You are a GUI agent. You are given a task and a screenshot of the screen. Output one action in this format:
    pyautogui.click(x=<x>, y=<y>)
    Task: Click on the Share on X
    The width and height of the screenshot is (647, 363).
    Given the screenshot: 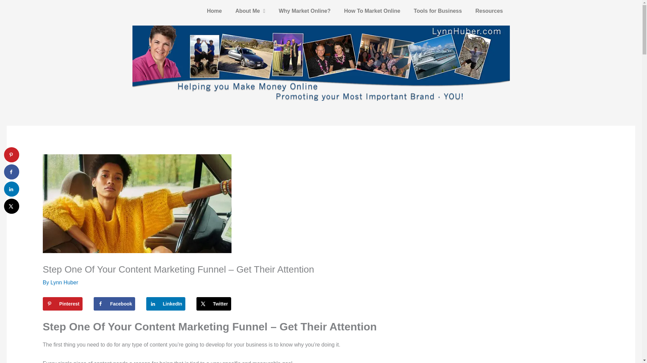 What is the action you would take?
    pyautogui.click(x=214, y=304)
    